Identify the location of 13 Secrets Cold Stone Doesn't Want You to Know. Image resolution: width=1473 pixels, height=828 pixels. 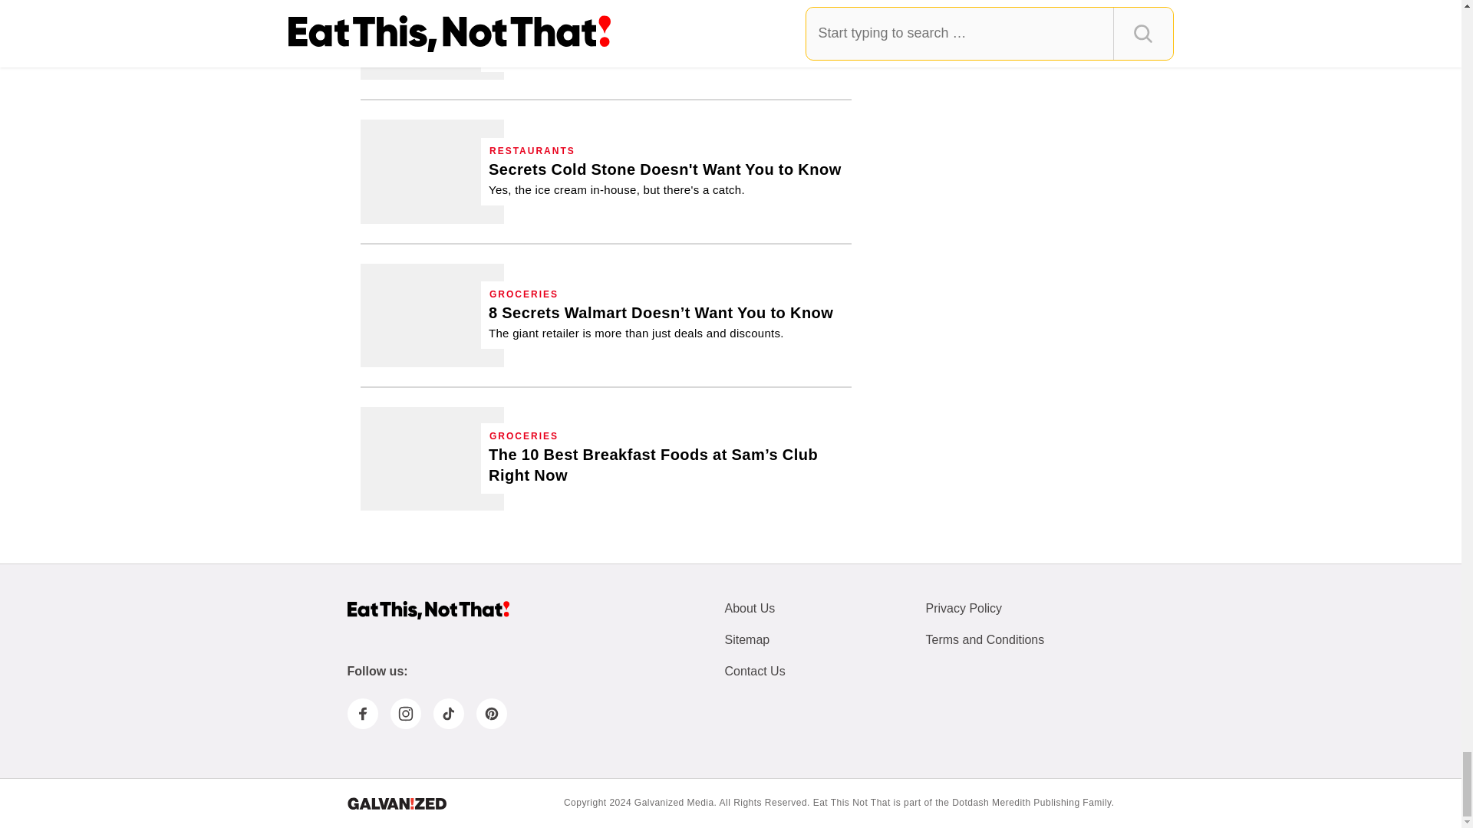
(664, 179).